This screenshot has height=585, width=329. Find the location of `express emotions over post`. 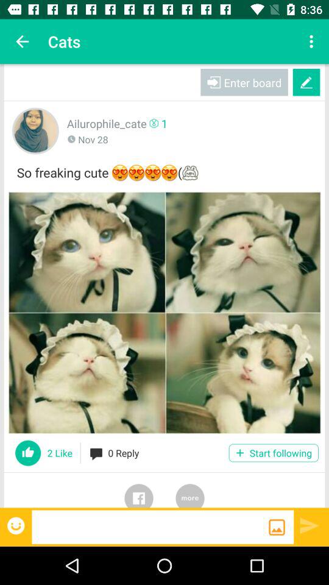

express emotions over post is located at coordinates (17, 525).